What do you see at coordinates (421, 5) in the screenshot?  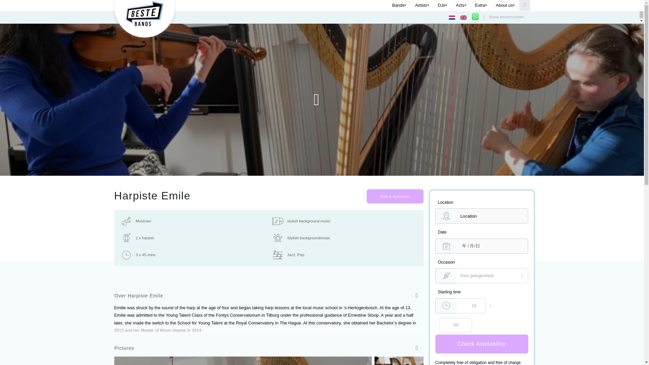 I see `Artists` at bounding box center [421, 5].